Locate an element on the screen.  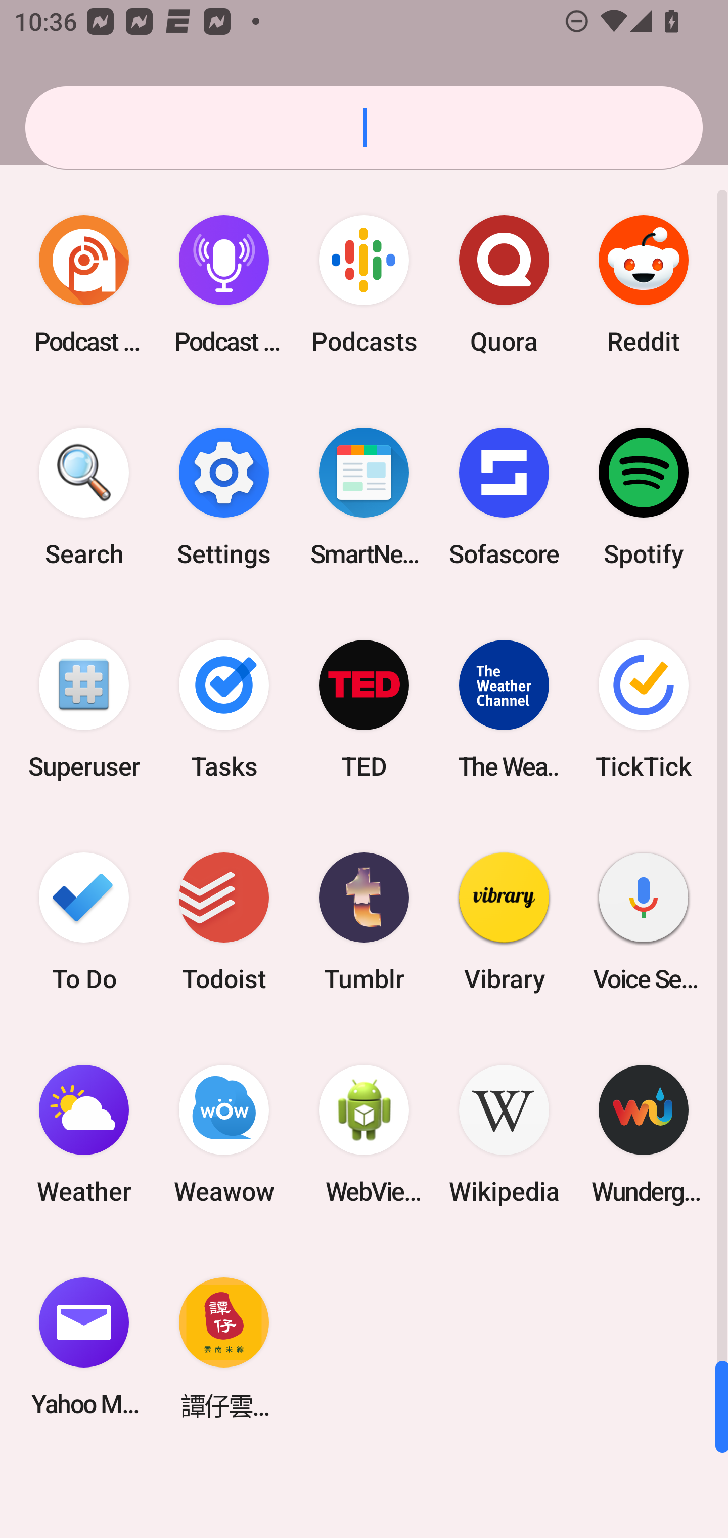
Podcasts is located at coordinates (364, 284).